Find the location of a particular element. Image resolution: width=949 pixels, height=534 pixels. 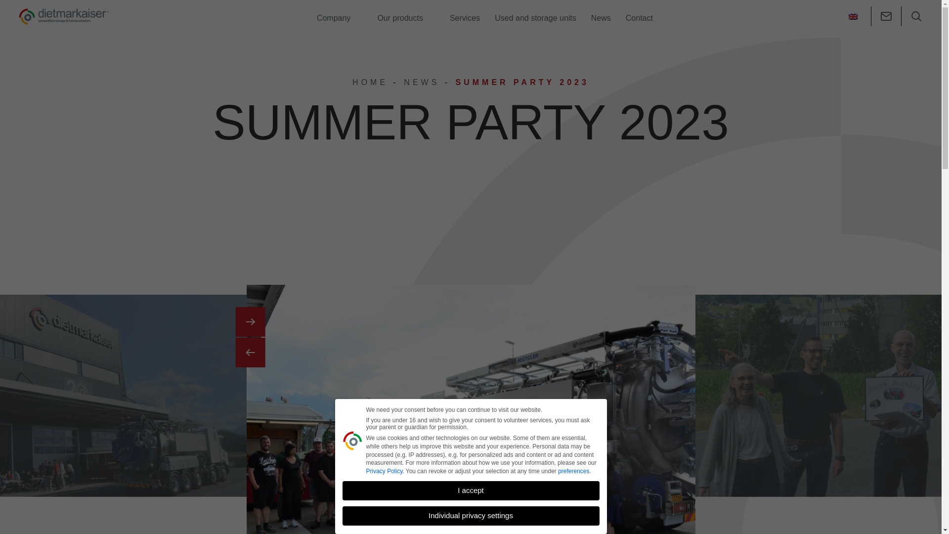

NEWS is located at coordinates (421, 82).